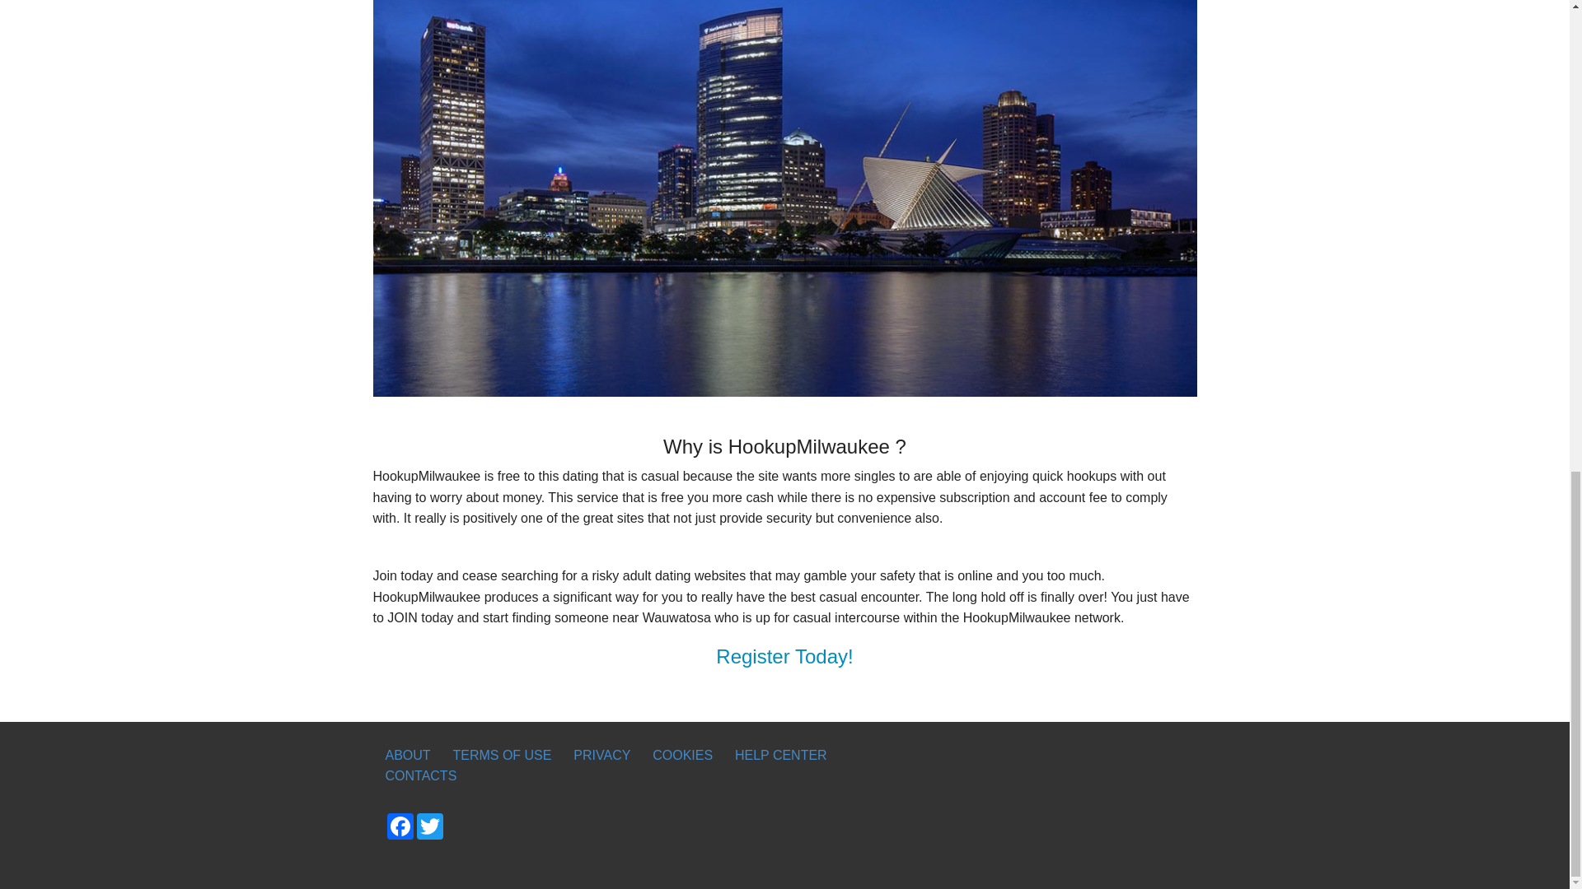 The height and width of the screenshot is (889, 1582). Describe the element at coordinates (429, 826) in the screenshot. I see `Twitter` at that location.